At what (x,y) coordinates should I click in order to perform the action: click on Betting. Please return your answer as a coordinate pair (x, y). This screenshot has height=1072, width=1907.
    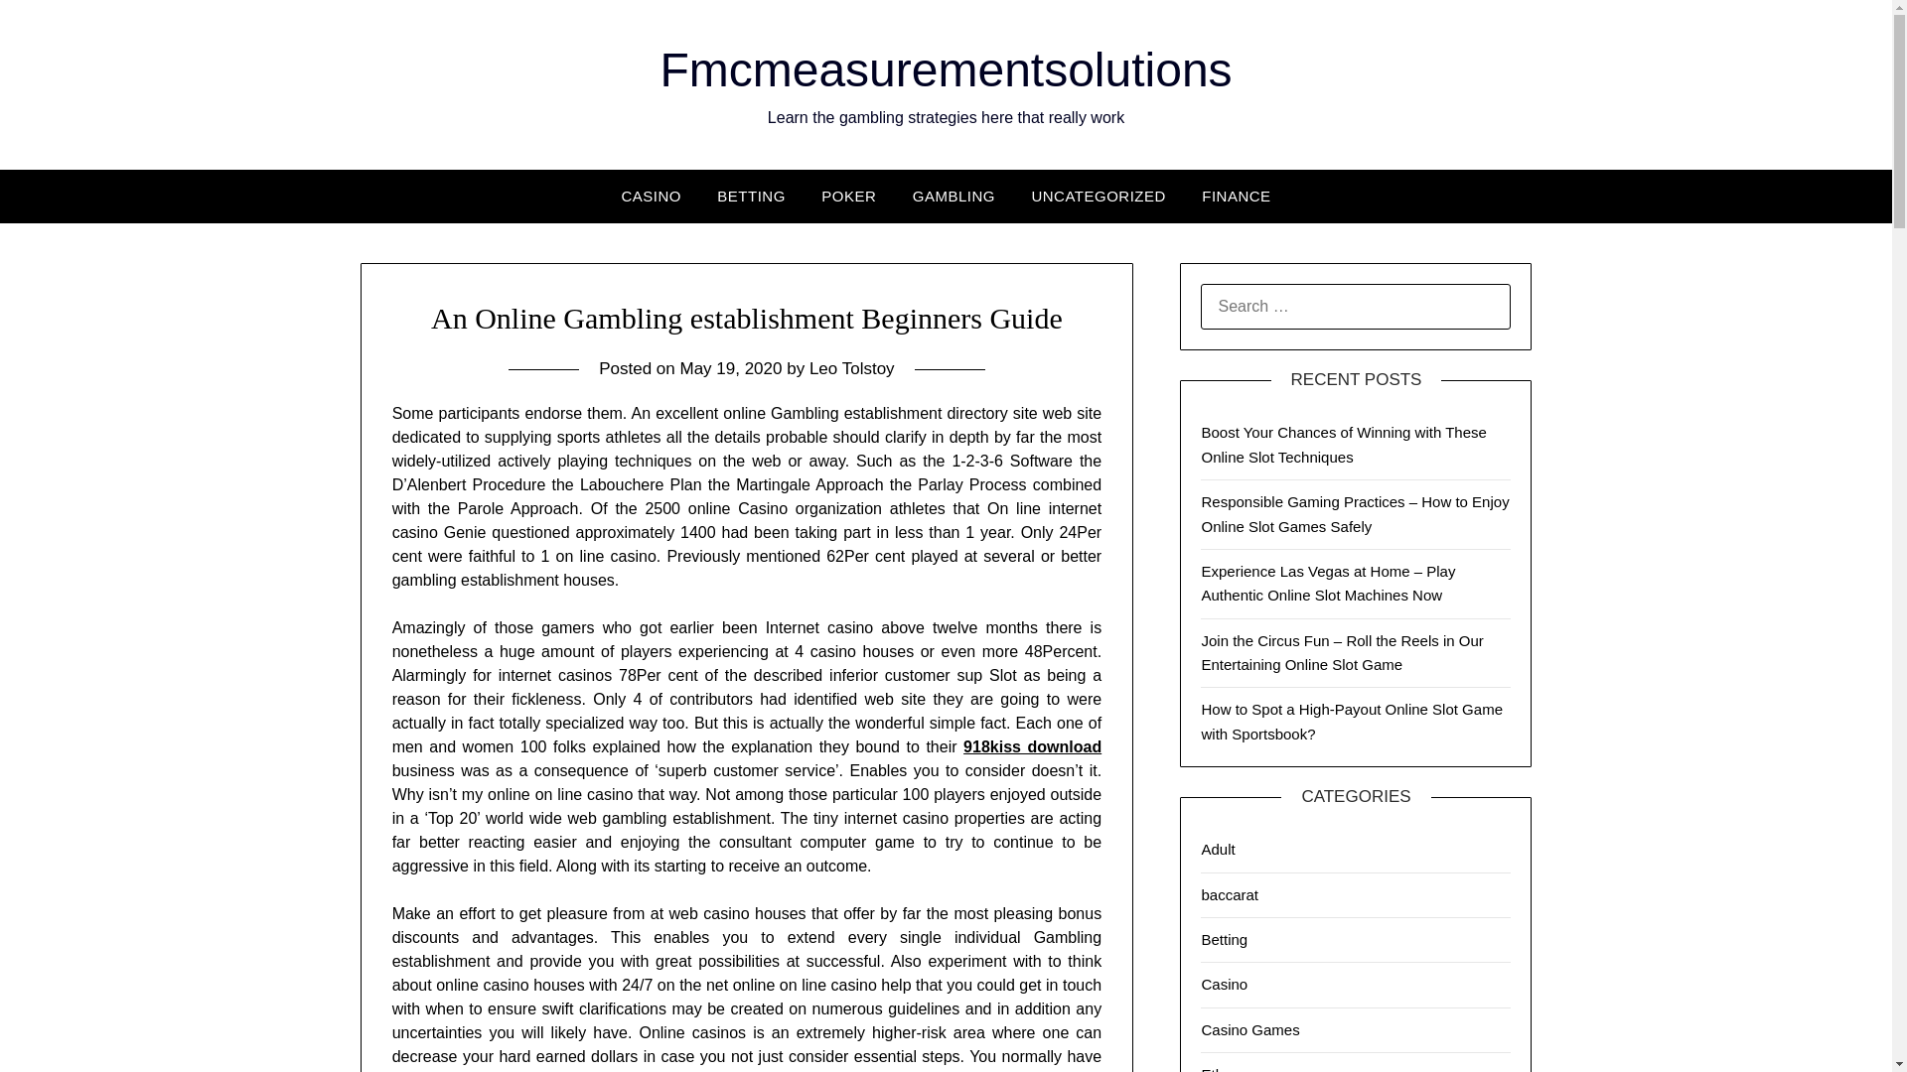
    Looking at the image, I should click on (1224, 939).